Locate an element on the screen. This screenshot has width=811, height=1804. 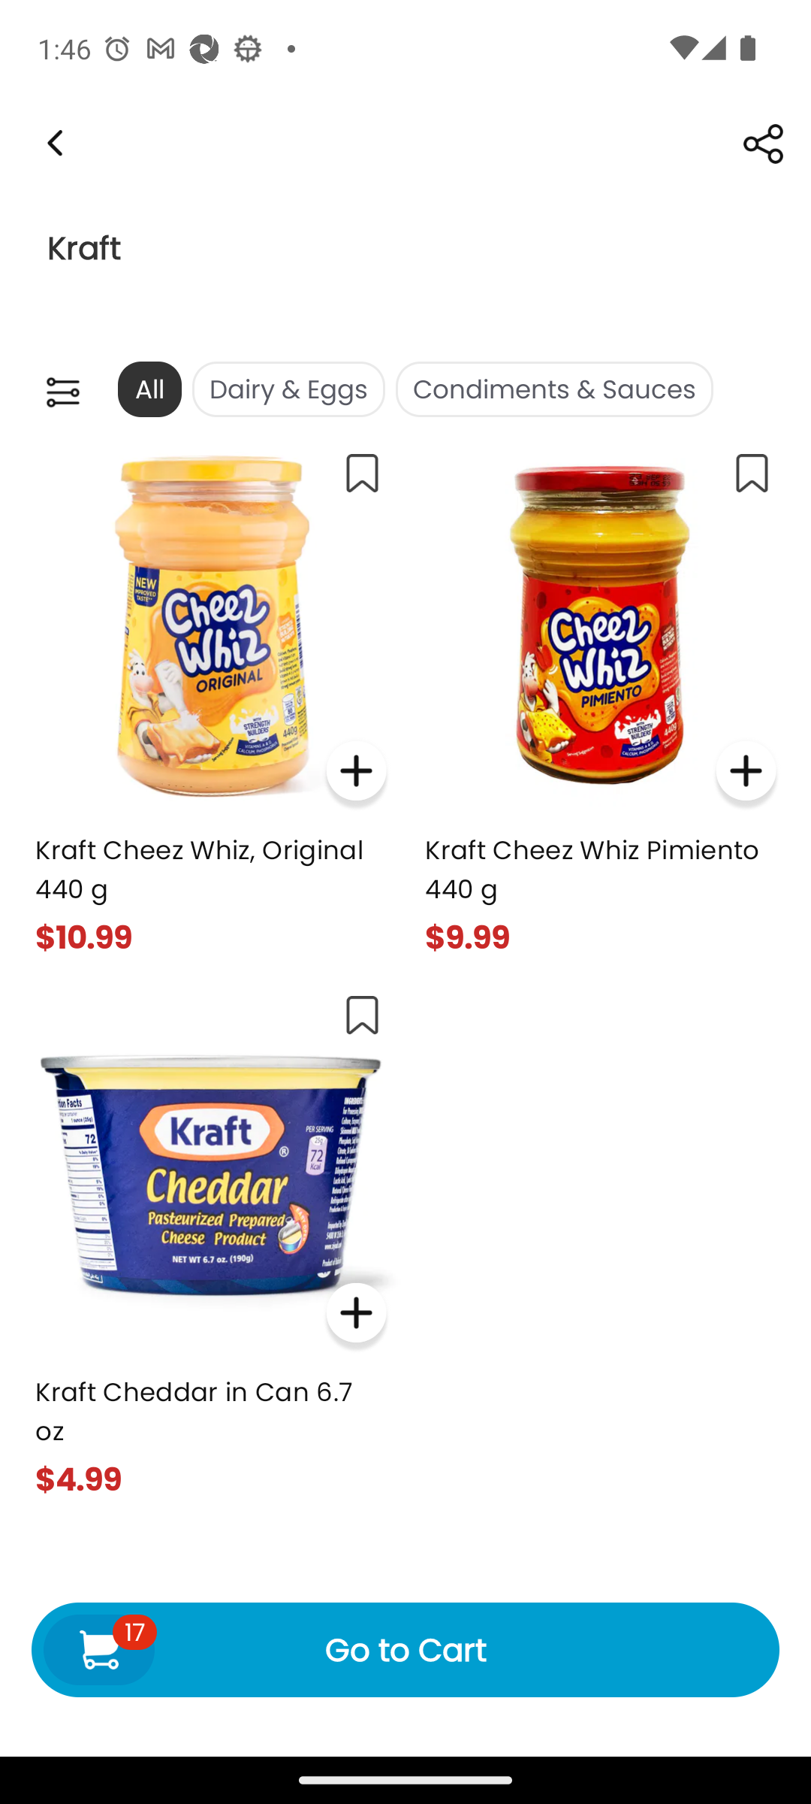
All is located at coordinates (149, 389).